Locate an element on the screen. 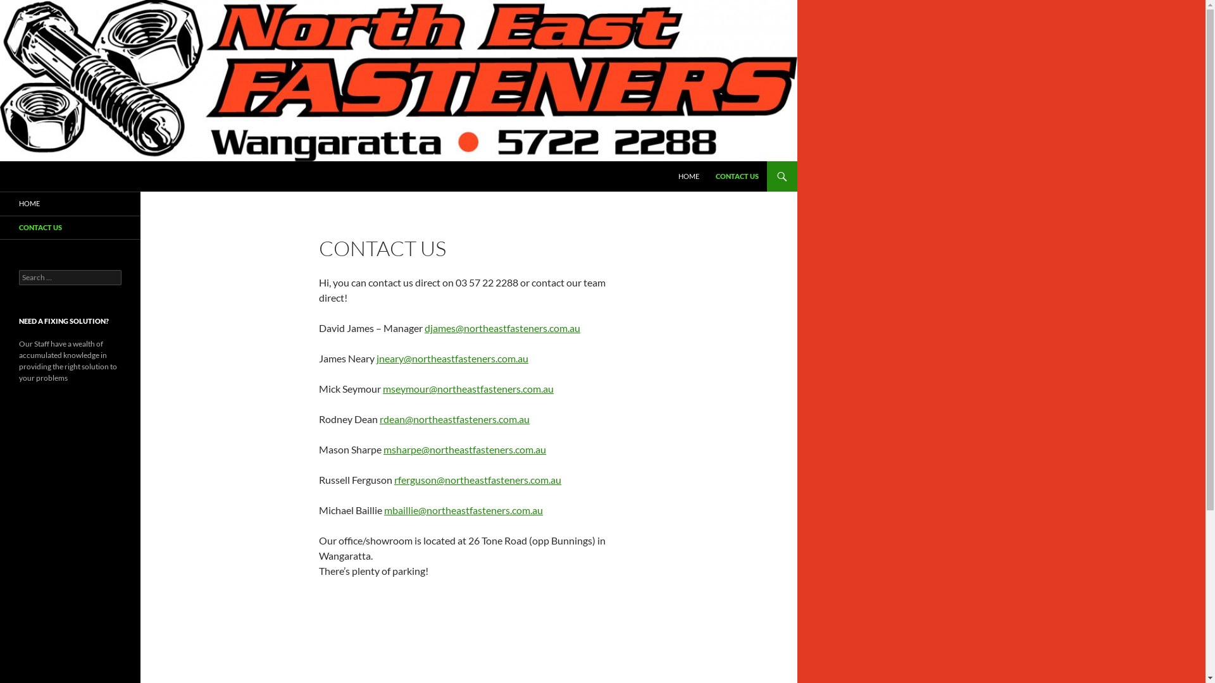 This screenshot has height=683, width=1215. Search is located at coordinates (4, 162).